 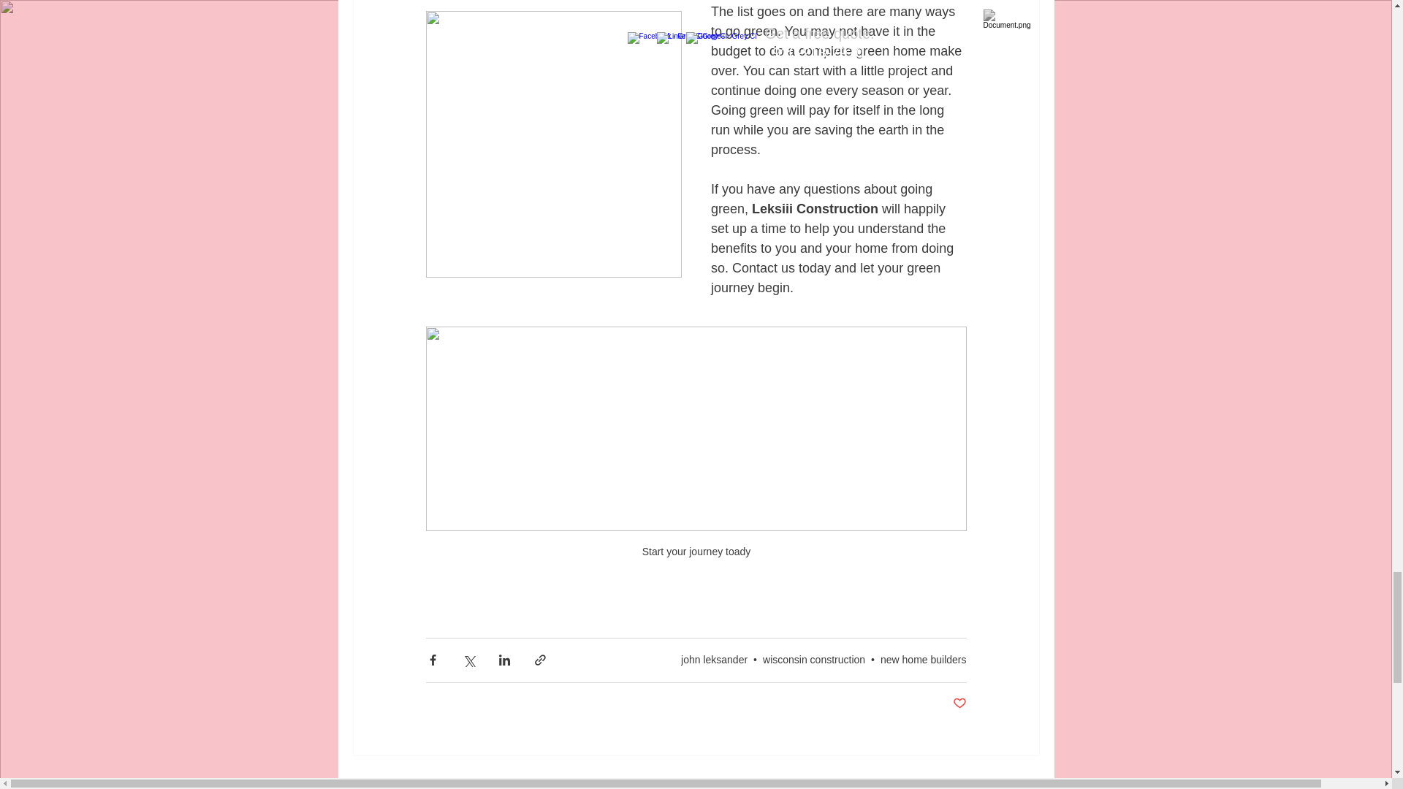 What do you see at coordinates (814, 660) in the screenshot?
I see `wisconsin construction` at bounding box center [814, 660].